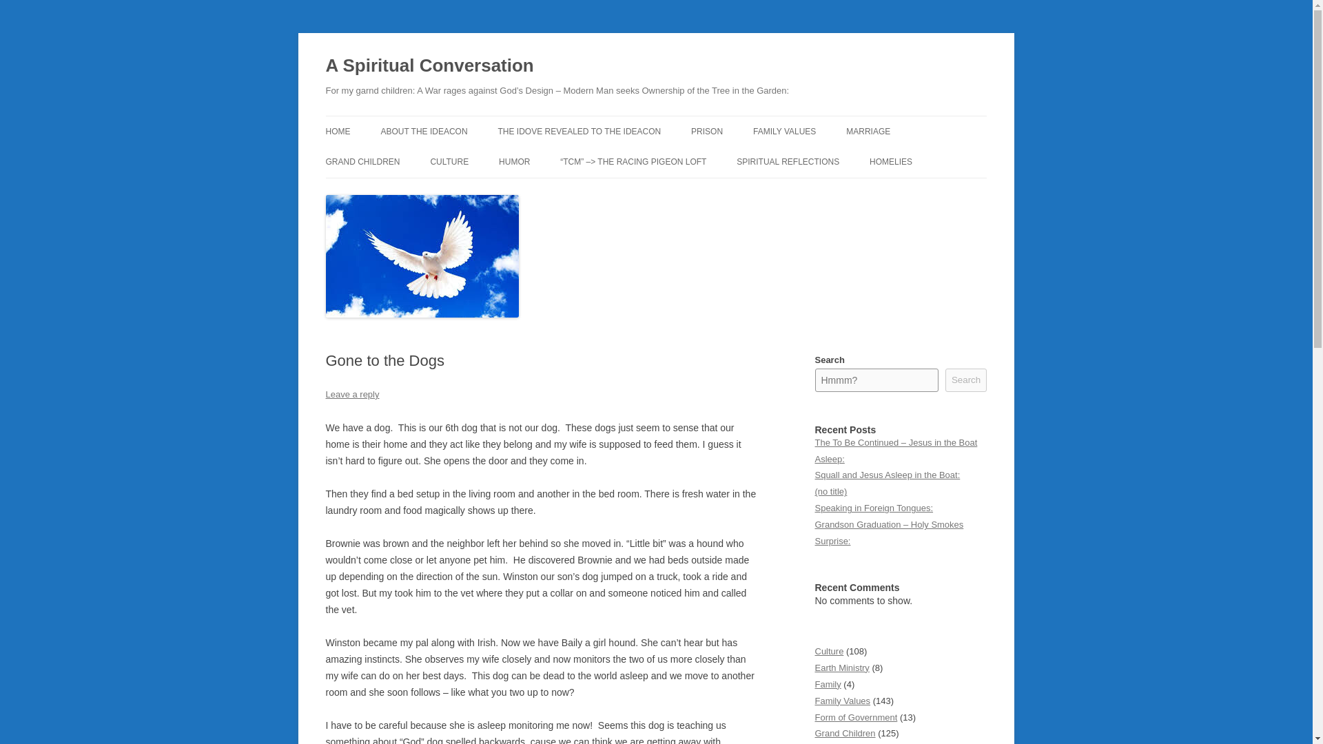  What do you see at coordinates (966, 380) in the screenshot?
I see `Search` at bounding box center [966, 380].